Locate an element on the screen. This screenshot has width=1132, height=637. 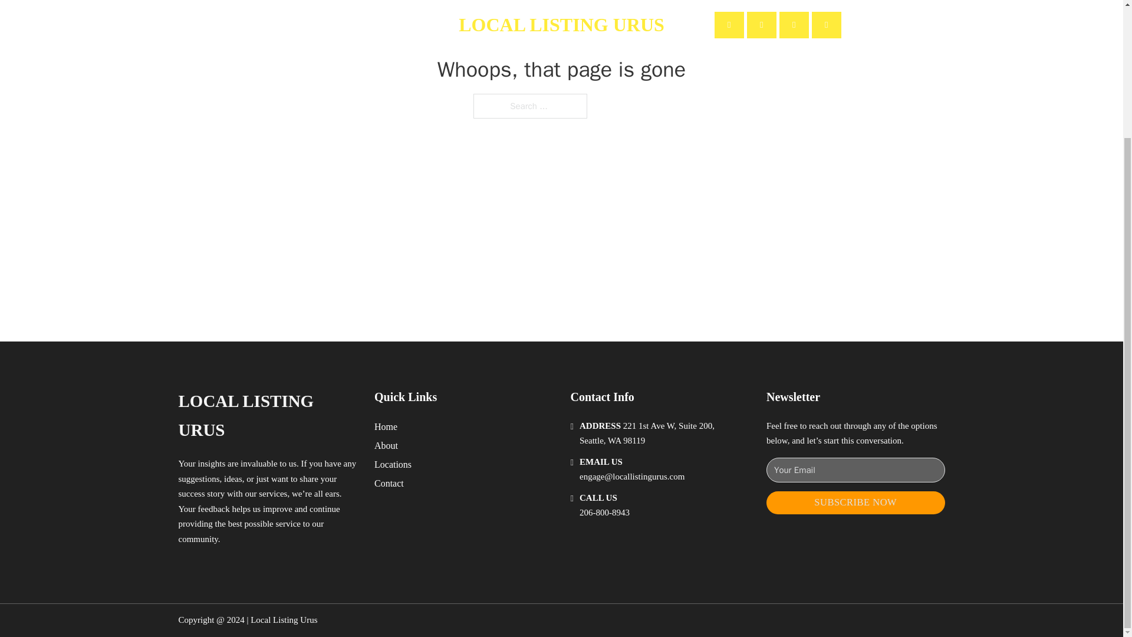
Home is located at coordinates (386, 426).